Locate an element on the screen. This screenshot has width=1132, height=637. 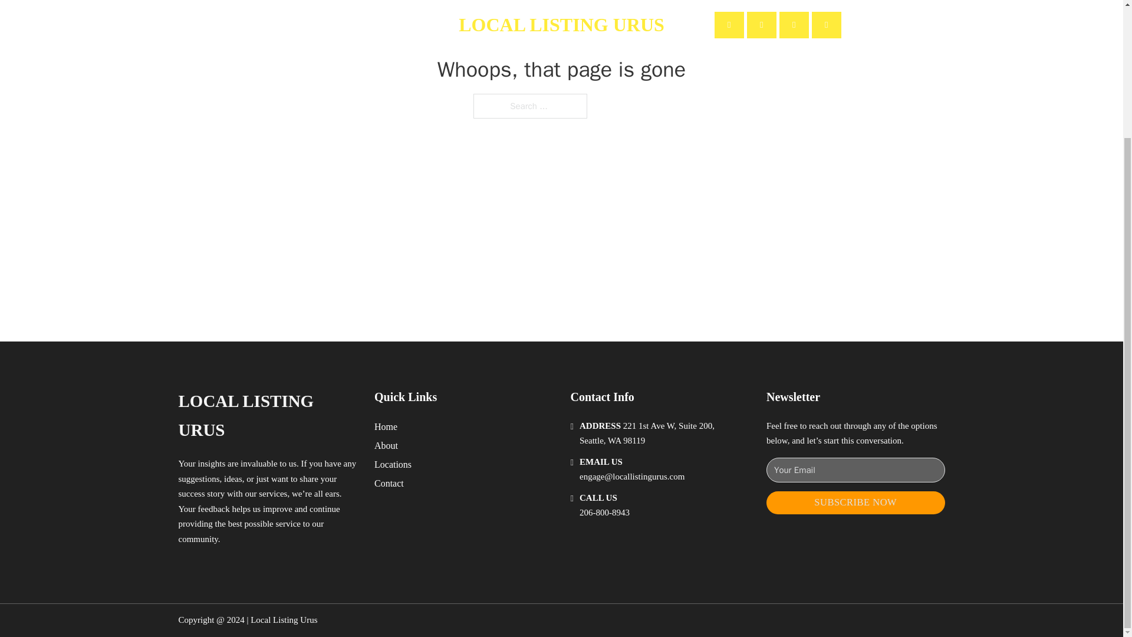
Home is located at coordinates (386, 426).